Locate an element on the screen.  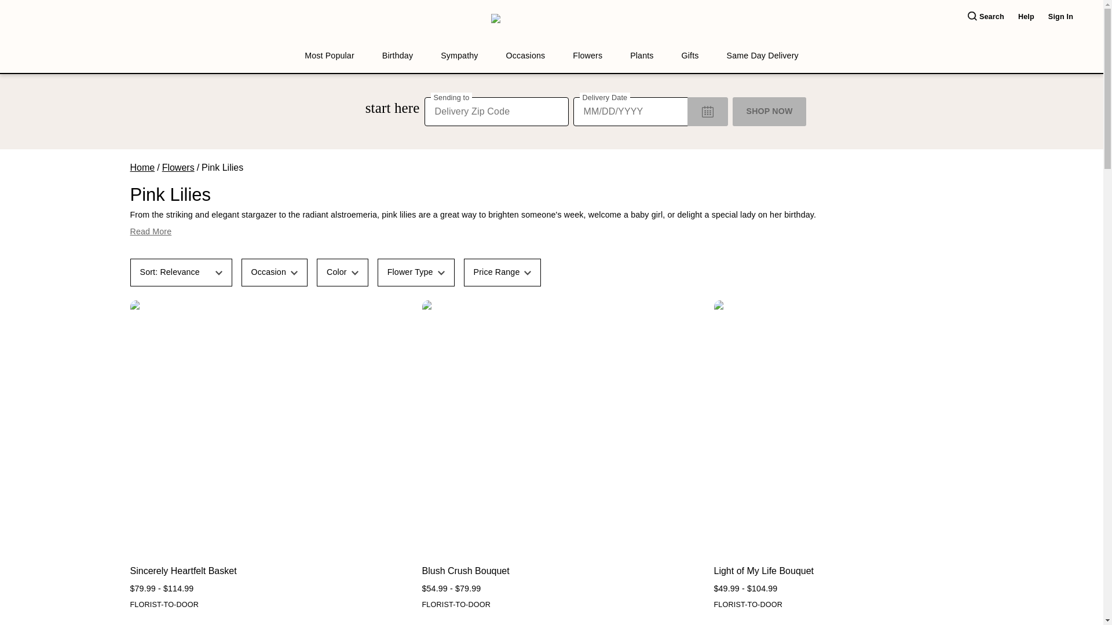
Search is located at coordinates (986, 17).